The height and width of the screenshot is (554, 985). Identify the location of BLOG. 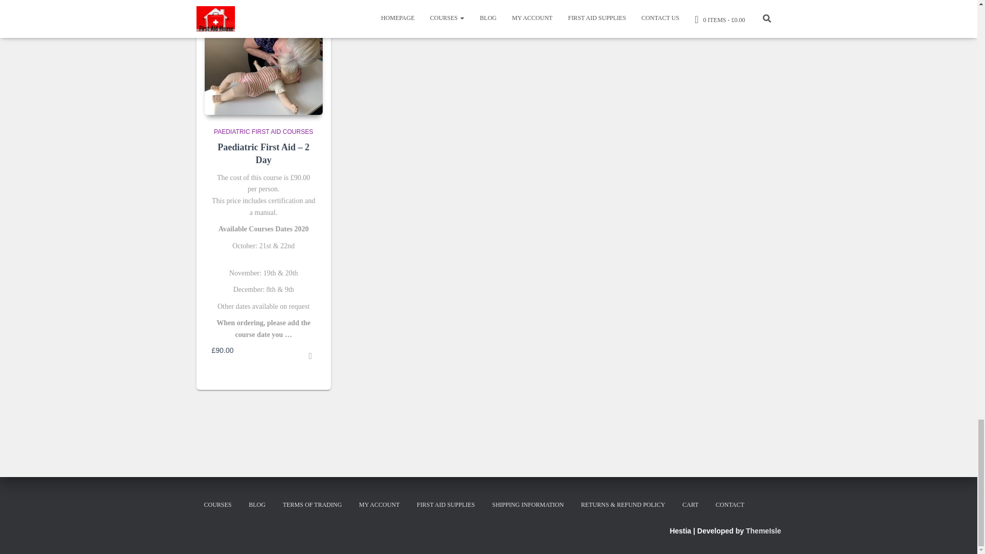
(258, 505).